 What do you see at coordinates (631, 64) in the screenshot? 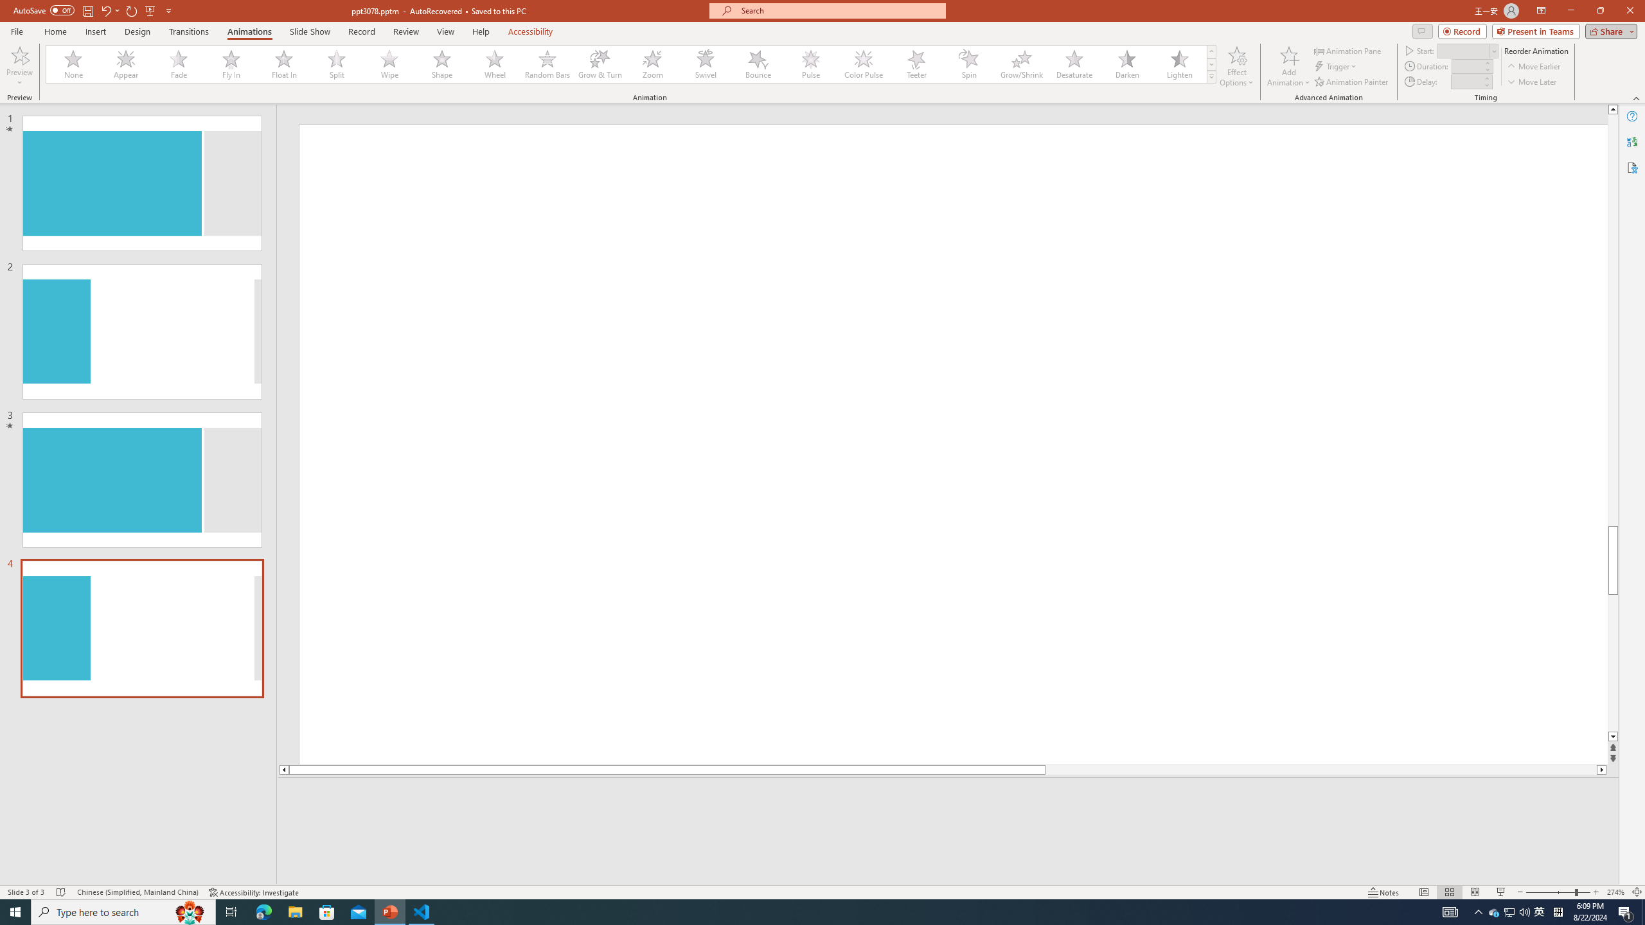
I see `AutomationID: AnimationGallery` at bounding box center [631, 64].